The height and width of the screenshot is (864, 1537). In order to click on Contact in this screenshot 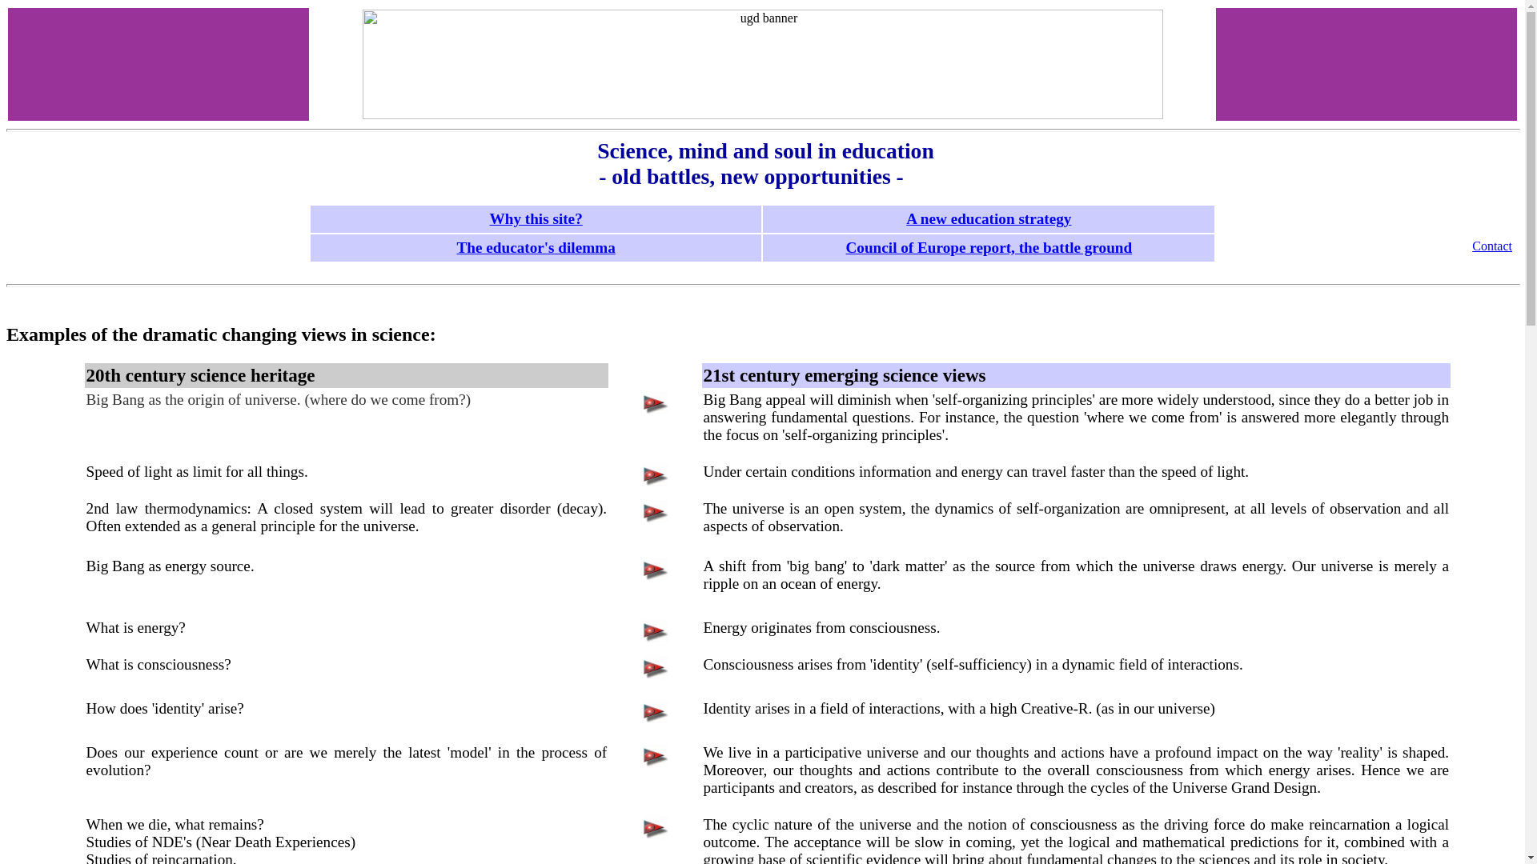, I will do `click(1492, 246)`.